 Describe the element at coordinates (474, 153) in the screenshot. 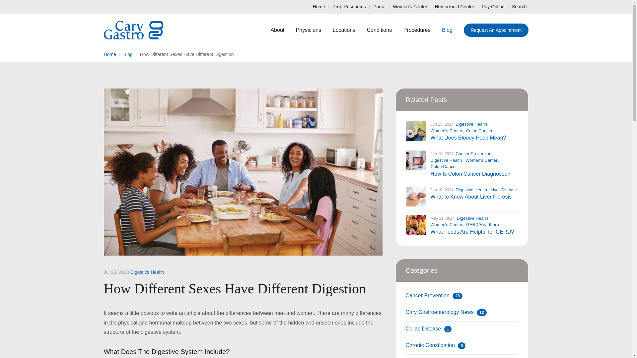

I see `Cancer Prevention` at that location.